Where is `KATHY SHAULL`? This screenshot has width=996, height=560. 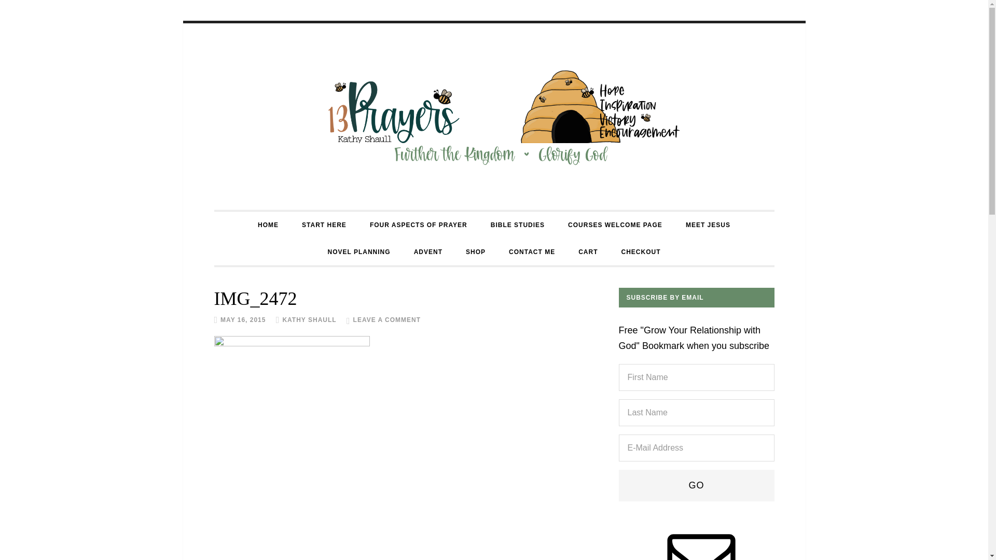
KATHY SHAULL is located at coordinates (309, 319).